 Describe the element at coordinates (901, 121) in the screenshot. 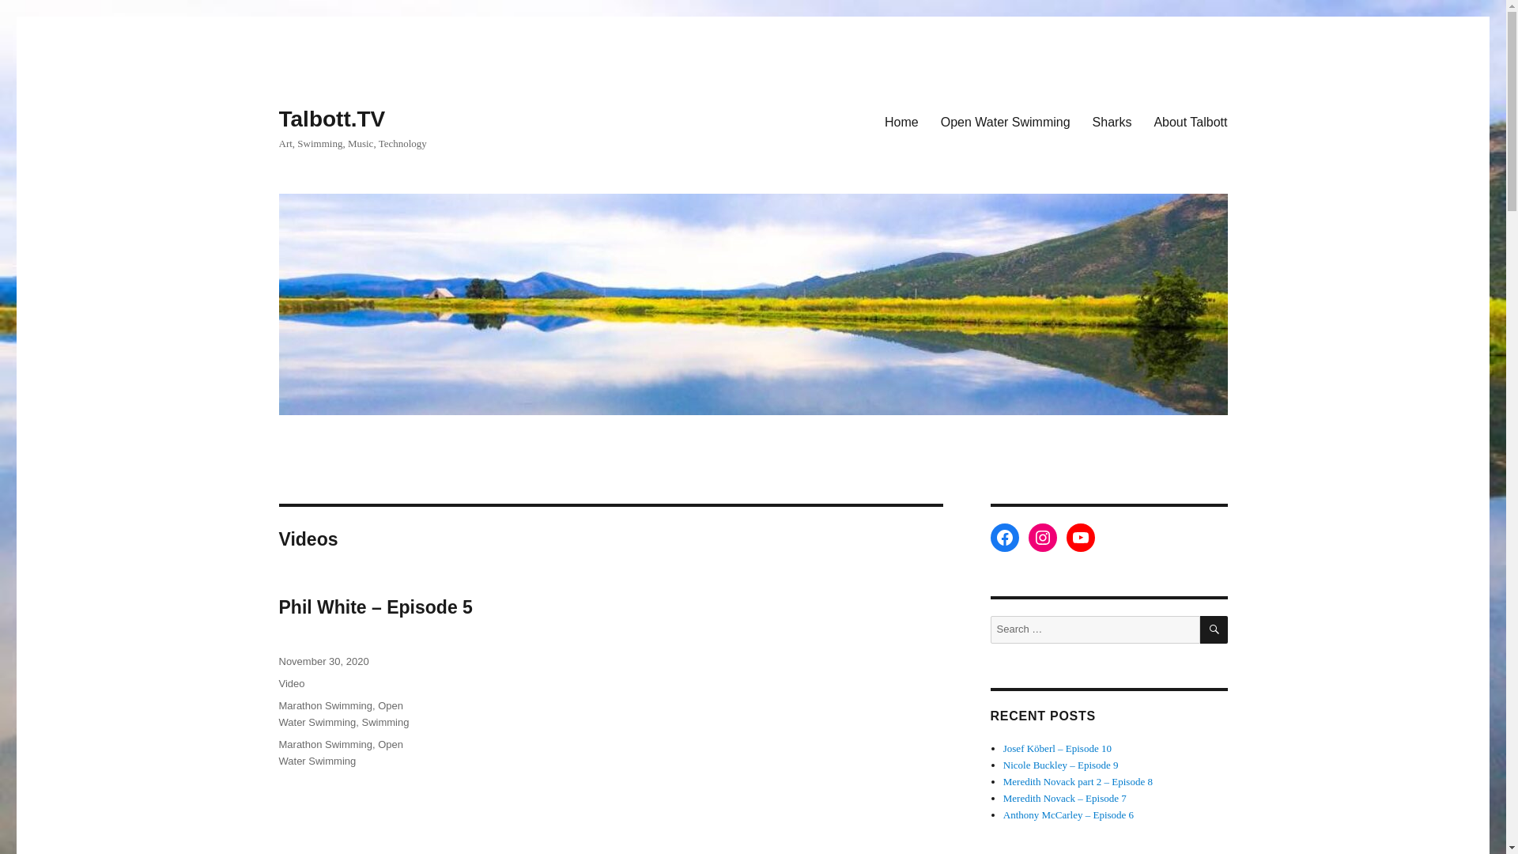

I see `Home` at that location.